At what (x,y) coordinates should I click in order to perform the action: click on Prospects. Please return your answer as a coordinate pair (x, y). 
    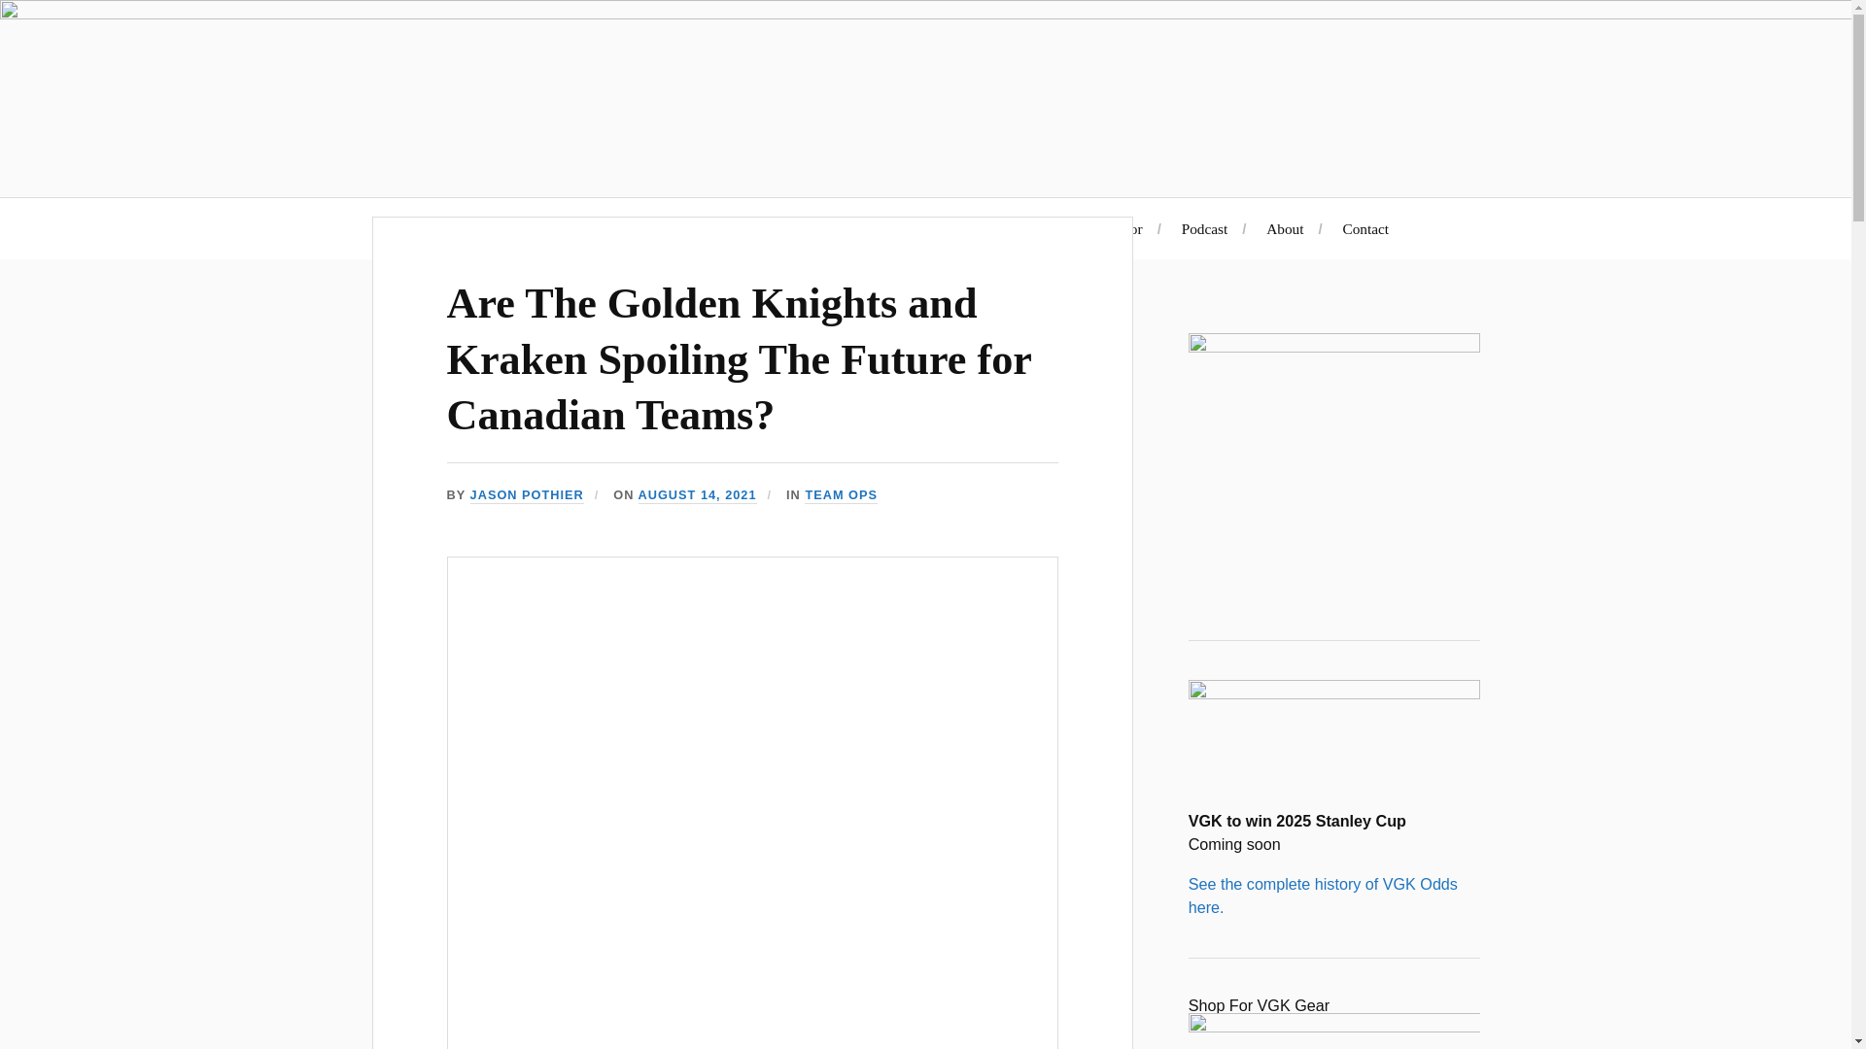
    Looking at the image, I should click on (1005, 228).